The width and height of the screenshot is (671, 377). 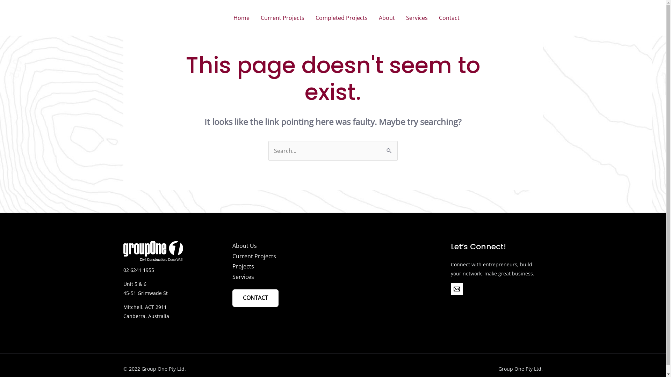 What do you see at coordinates (417, 18) in the screenshot?
I see `Services` at bounding box center [417, 18].